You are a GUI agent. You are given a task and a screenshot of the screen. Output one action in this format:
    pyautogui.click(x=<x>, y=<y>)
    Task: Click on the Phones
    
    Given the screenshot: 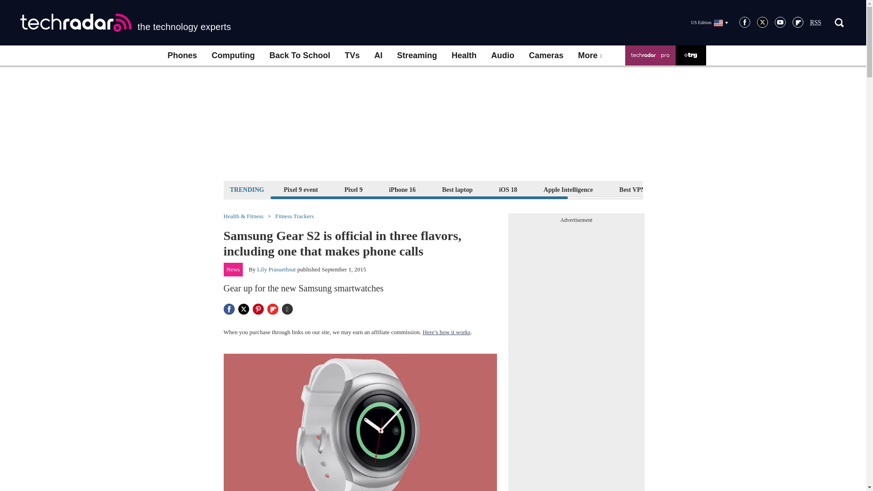 What is the action you would take?
    pyautogui.click(x=182, y=55)
    